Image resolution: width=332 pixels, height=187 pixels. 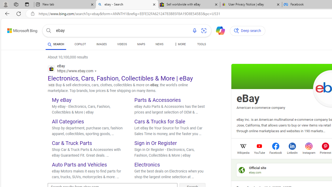 I want to click on IMAGES, so click(x=101, y=45).